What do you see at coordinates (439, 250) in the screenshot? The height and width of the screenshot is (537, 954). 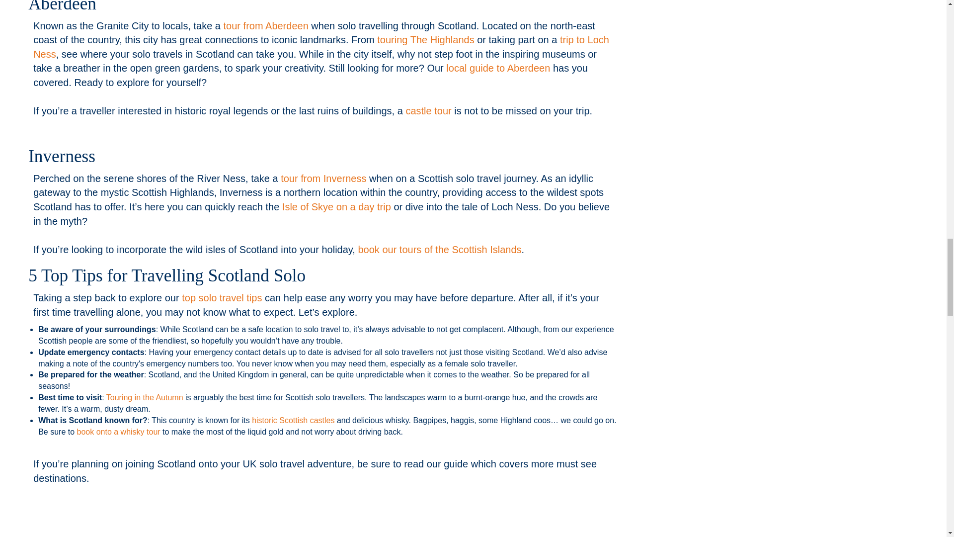 I see `book our tours of the Scottish Islands` at bounding box center [439, 250].